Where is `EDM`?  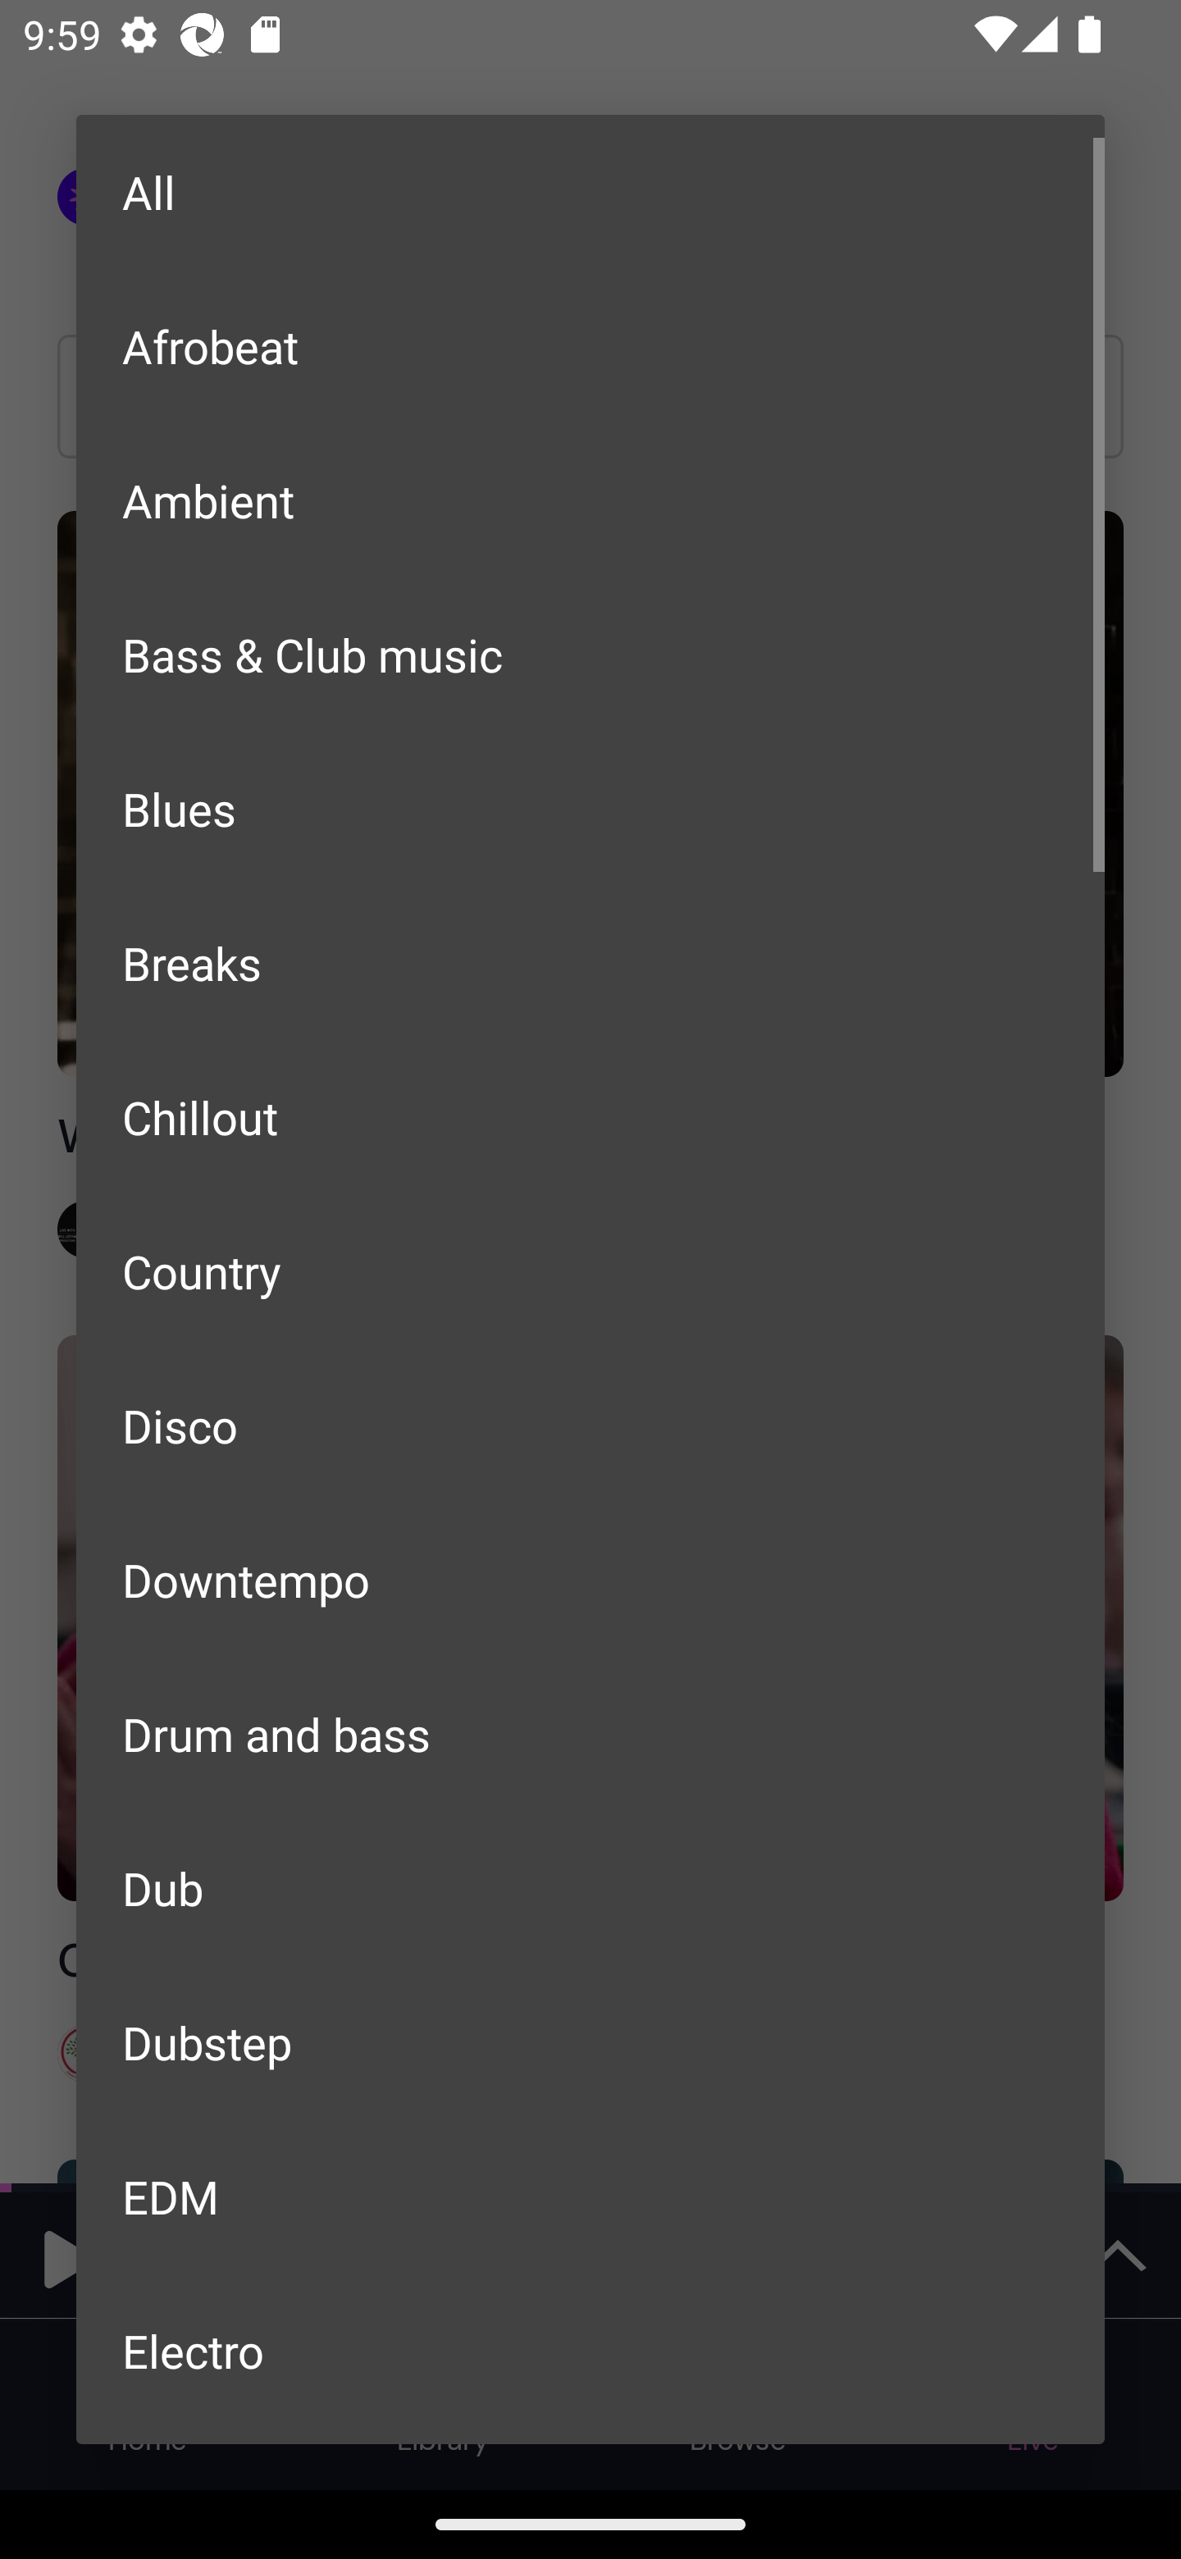 EDM is located at coordinates (590, 2195).